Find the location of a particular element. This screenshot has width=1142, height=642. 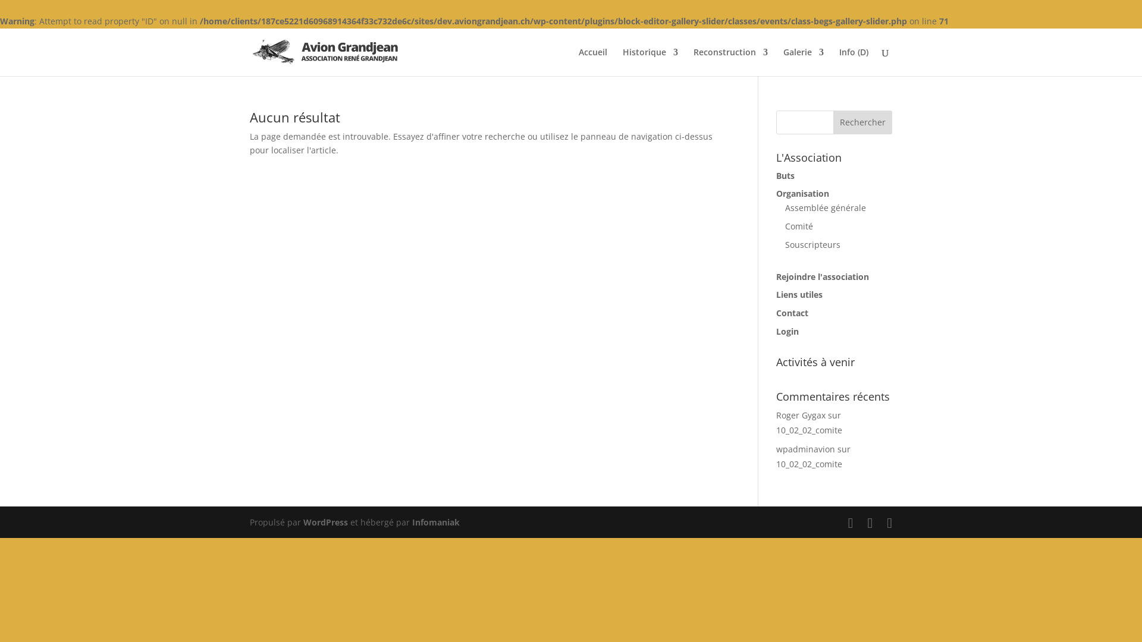

Souscripteurs is located at coordinates (812, 245).